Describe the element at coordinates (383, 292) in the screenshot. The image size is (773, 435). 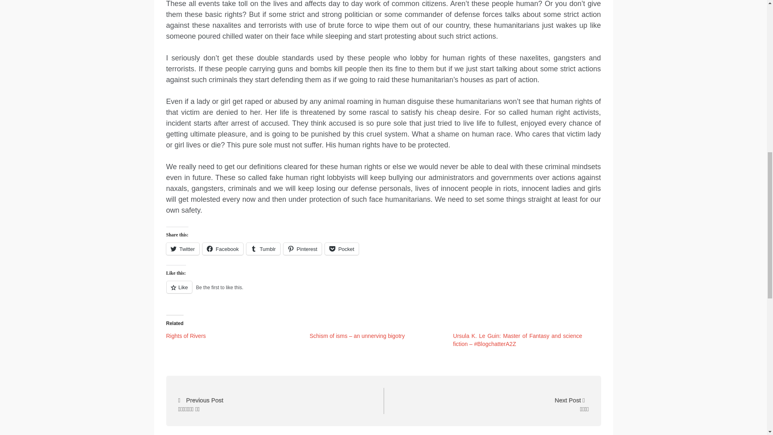
I see `Like or Reblog` at that location.